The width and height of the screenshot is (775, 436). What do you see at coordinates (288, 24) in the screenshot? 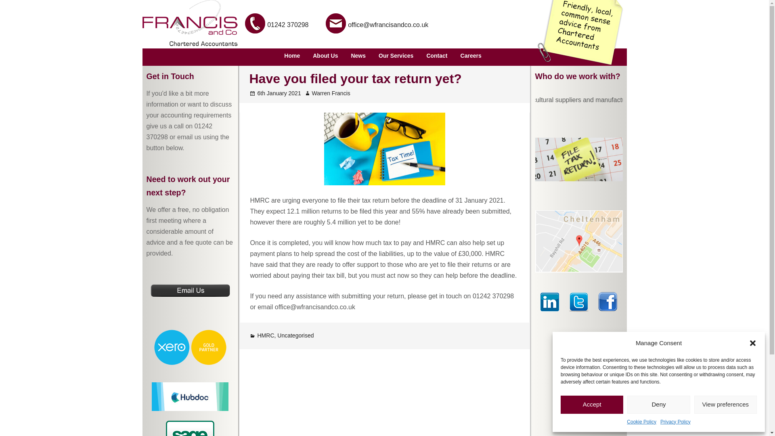
I see `01242 370298` at bounding box center [288, 24].